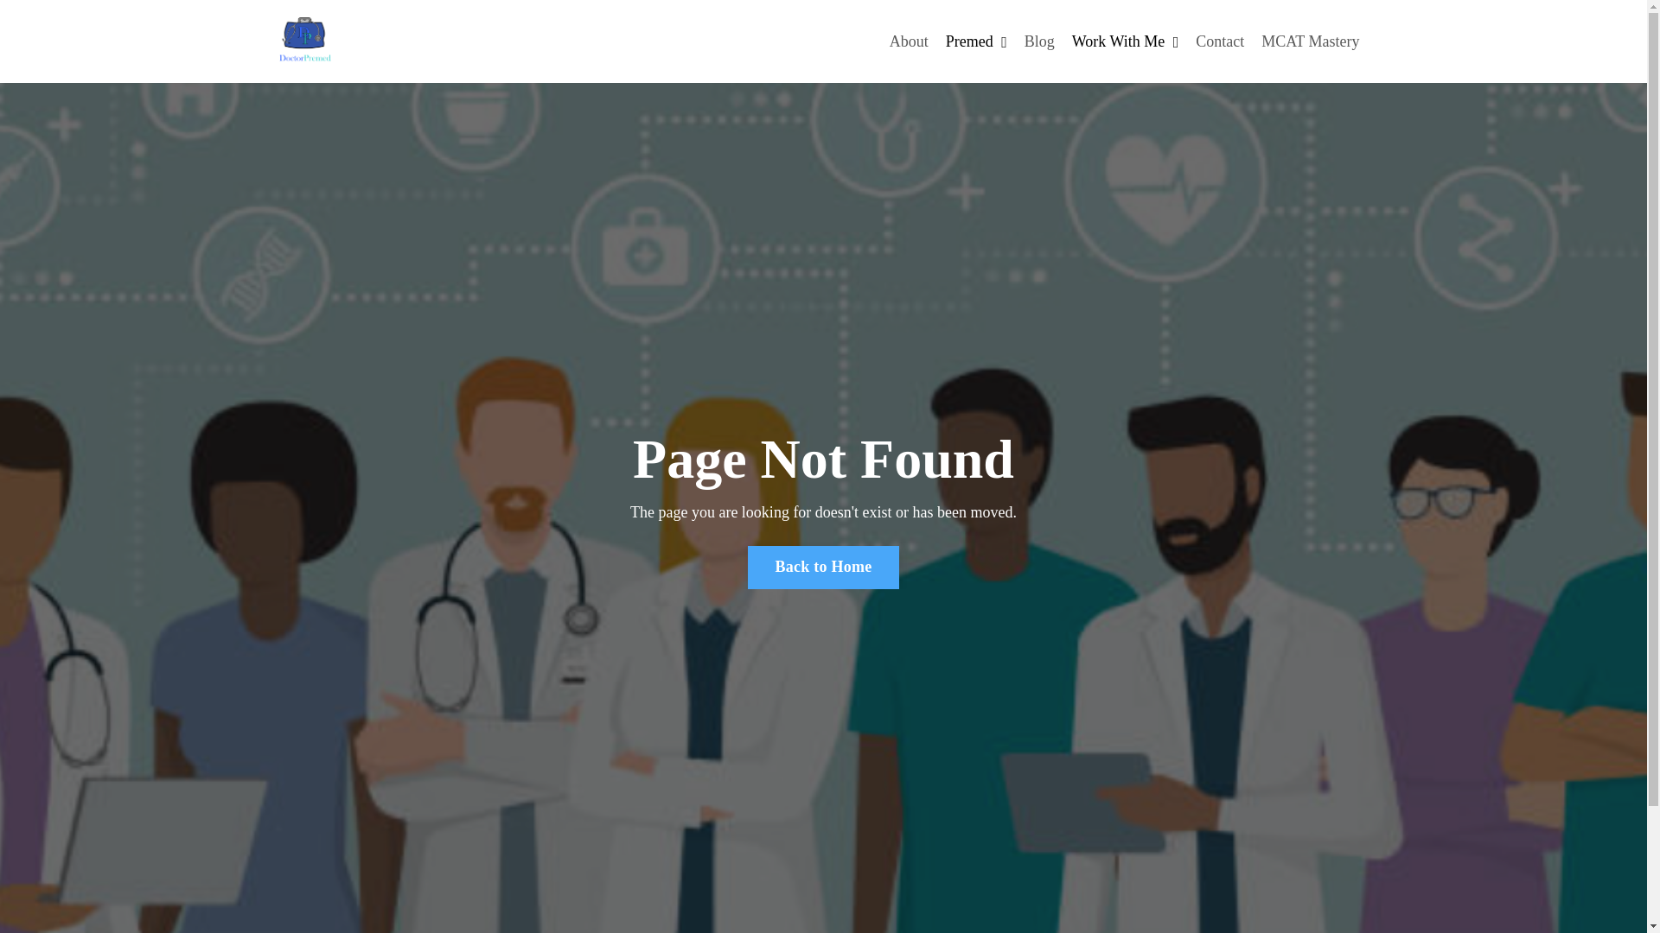 This screenshot has height=933, width=1660. What do you see at coordinates (1039, 41) in the screenshot?
I see `Blog` at bounding box center [1039, 41].